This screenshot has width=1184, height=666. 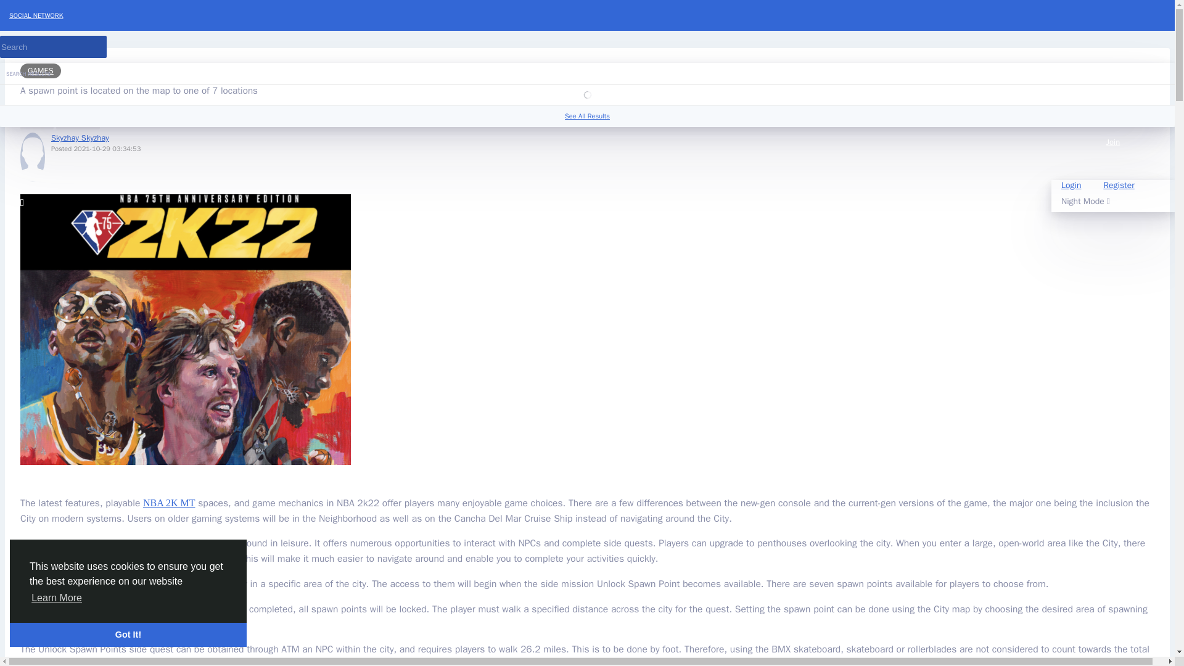 What do you see at coordinates (587, 116) in the screenshot?
I see `See All Results` at bounding box center [587, 116].